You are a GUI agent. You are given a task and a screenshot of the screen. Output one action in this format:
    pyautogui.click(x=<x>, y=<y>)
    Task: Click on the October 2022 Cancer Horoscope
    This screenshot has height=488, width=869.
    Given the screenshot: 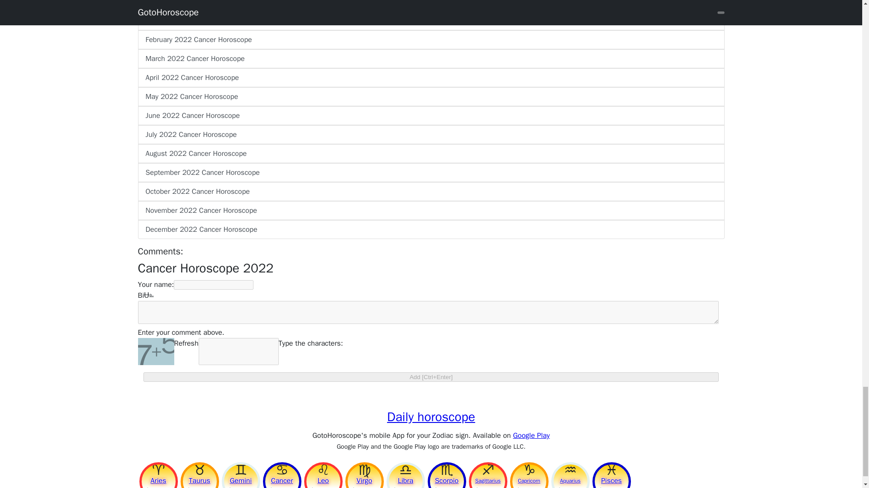 What is the action you would take?
    pyautogui.click(x=430, y=191)
    